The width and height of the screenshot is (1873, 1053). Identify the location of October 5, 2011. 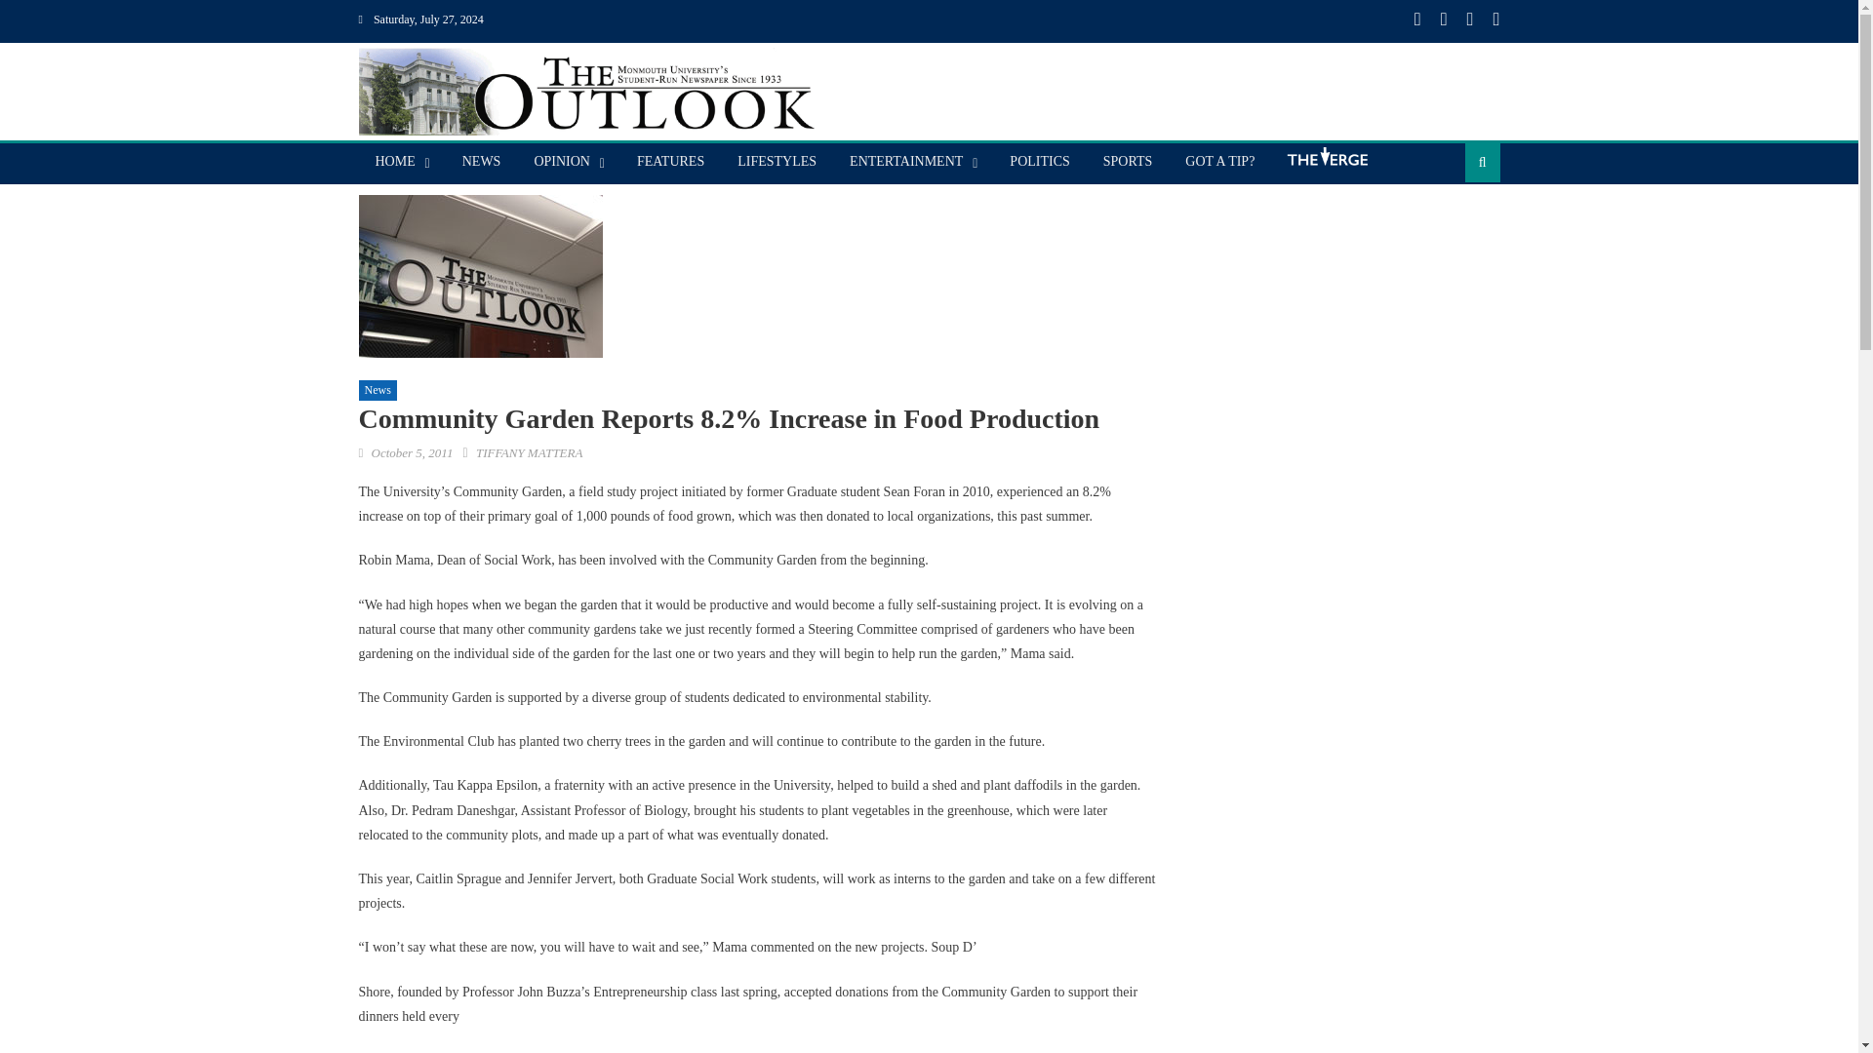
(412, 452).